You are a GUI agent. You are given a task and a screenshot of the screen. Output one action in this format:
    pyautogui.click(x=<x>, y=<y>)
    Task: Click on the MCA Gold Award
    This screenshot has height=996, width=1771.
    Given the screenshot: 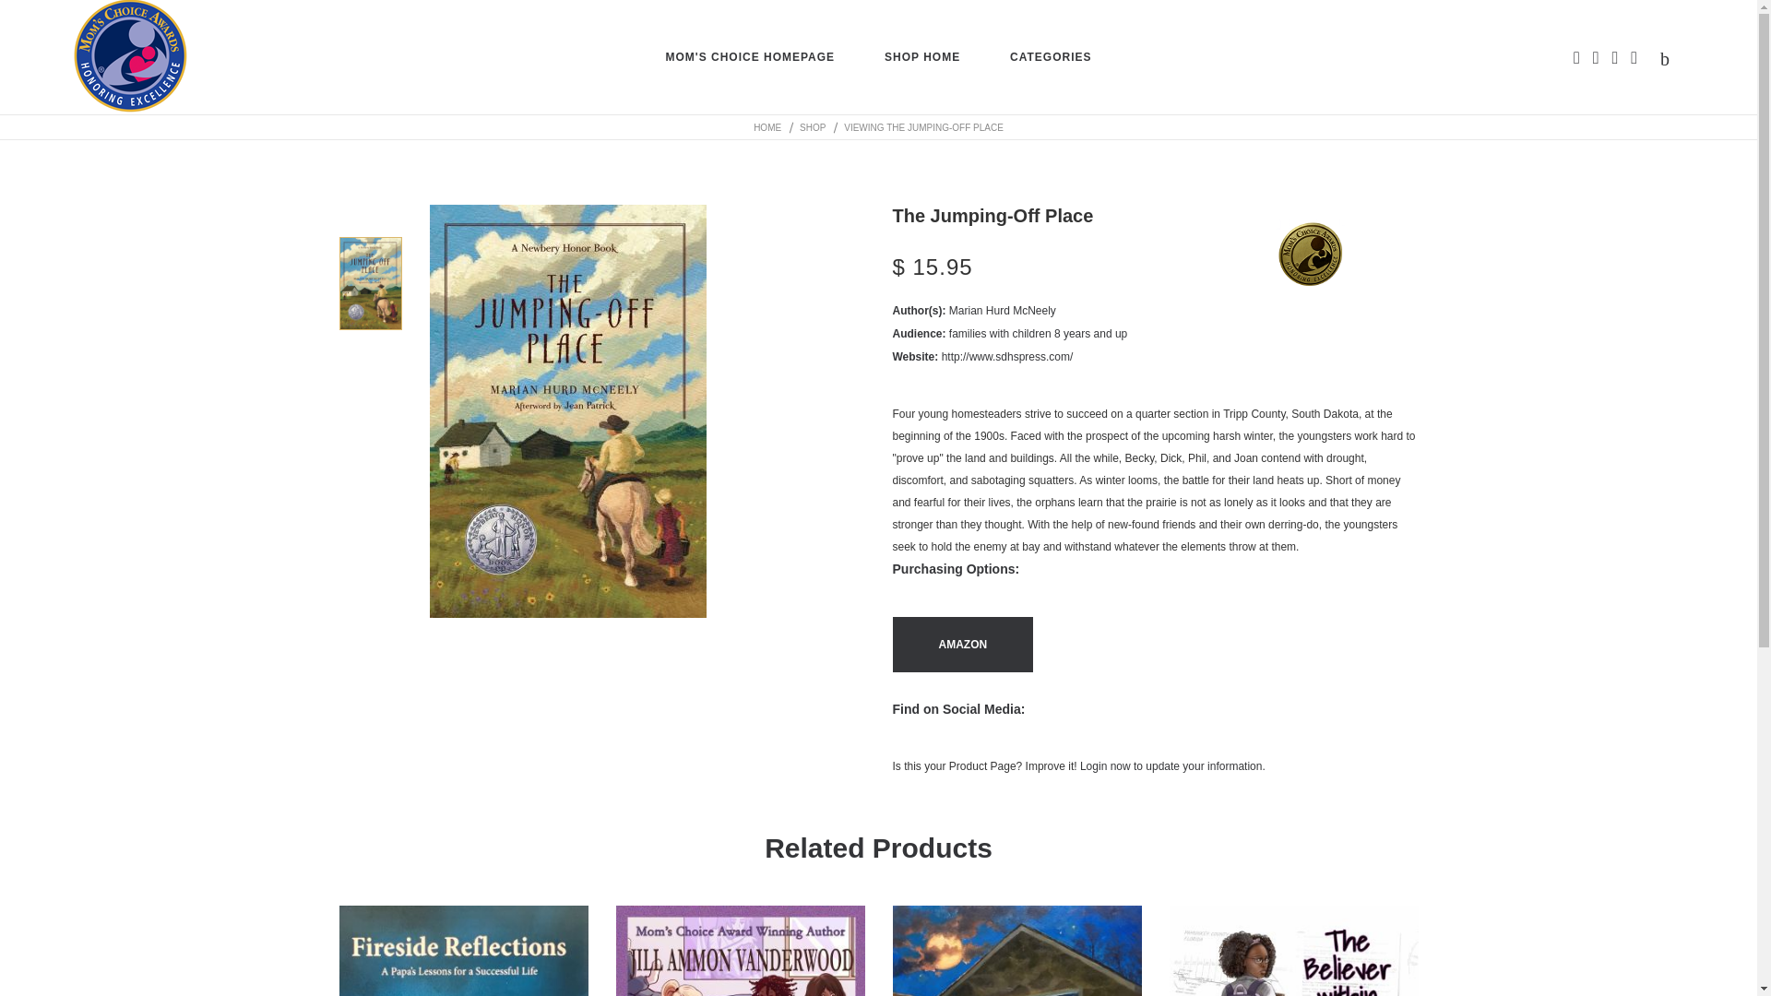 What is the action you would take?
    pyautogui.click(x=1310, y=254)
    